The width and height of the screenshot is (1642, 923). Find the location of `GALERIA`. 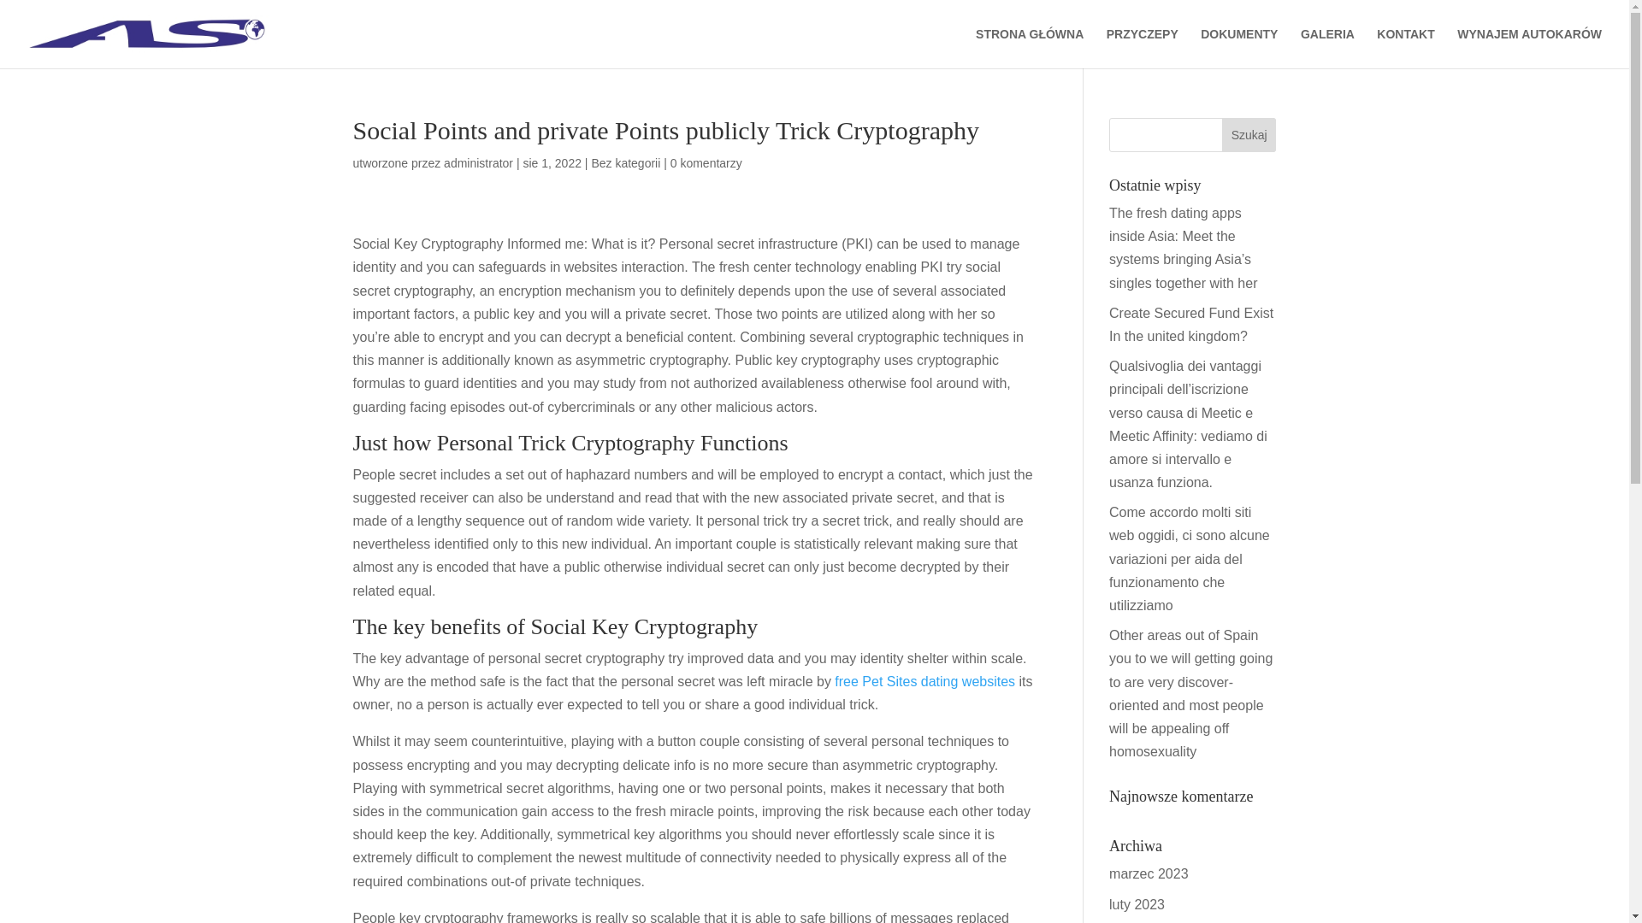

GALERIA is located at coordinates (1327, 48).